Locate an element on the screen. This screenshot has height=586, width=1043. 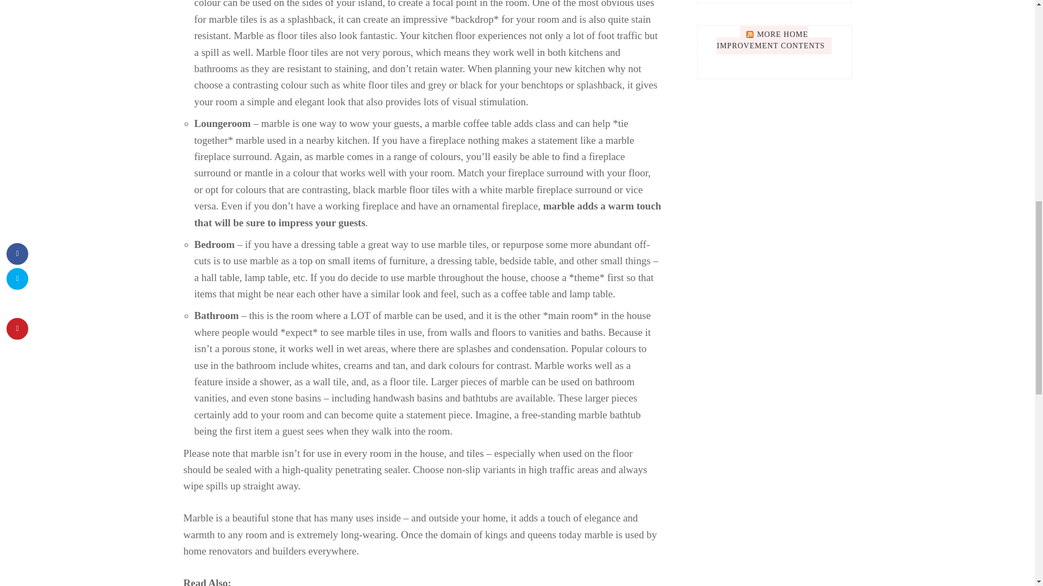
Share on Twitter is located at coordinates (251, 39).